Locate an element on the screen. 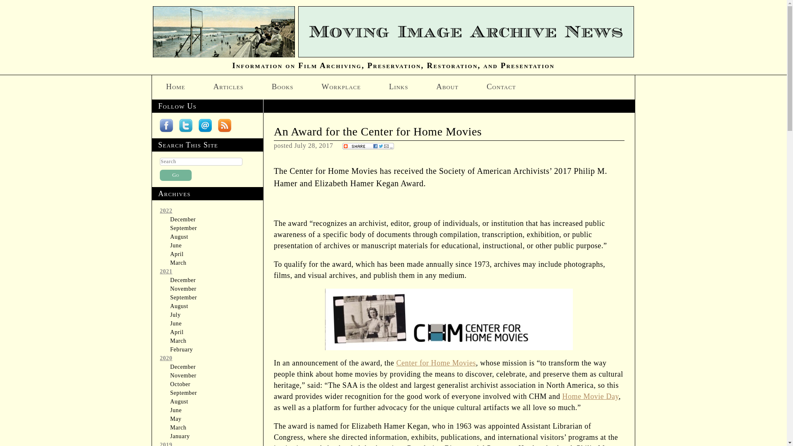  follow us on twitter is located at coordinates (186, 126).